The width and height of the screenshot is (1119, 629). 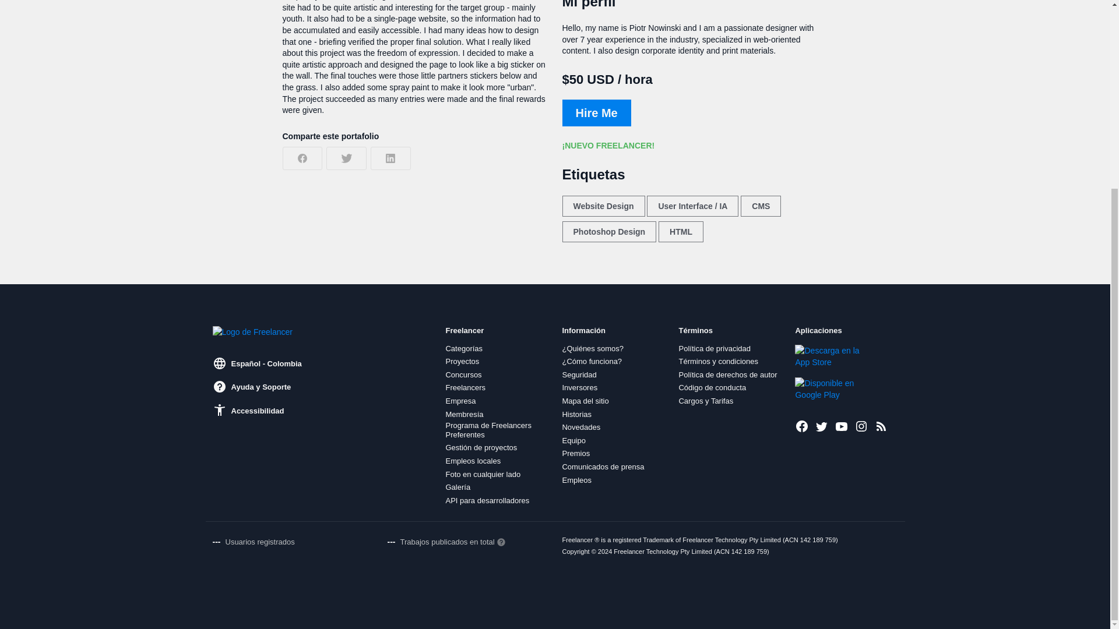 I want to click on Novedades, so click(x=580, y=427).